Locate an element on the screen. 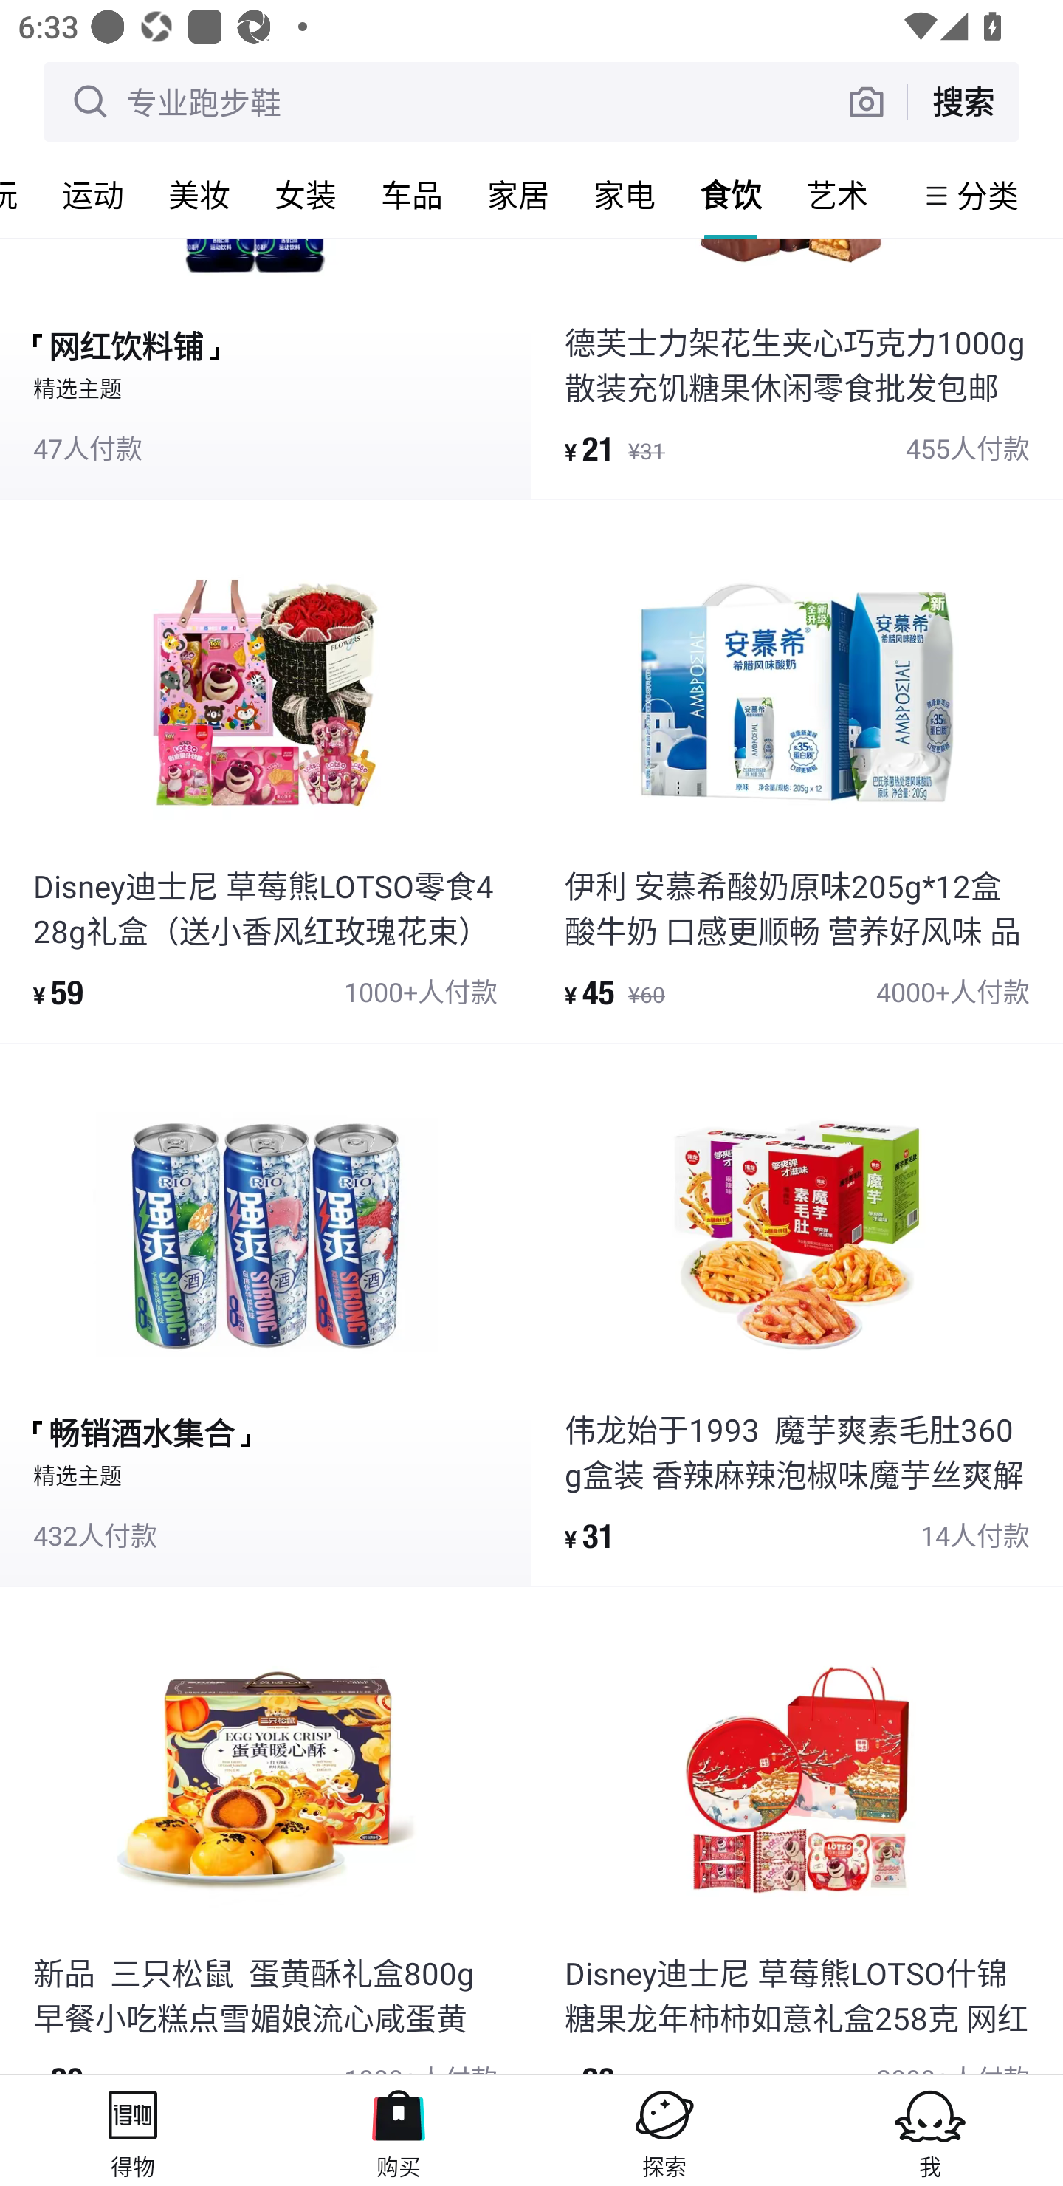 The width and height of the screenshot is (1063, 2186). 探索 is located at coordinates (664, 2130).